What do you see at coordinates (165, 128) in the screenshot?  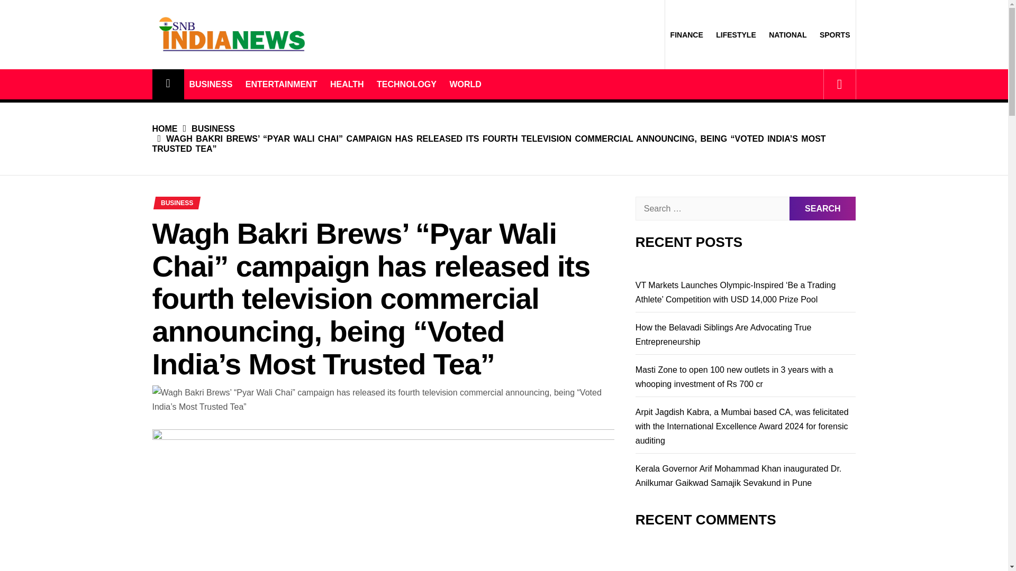 I see `HOME` at bounding box center [165, 128].